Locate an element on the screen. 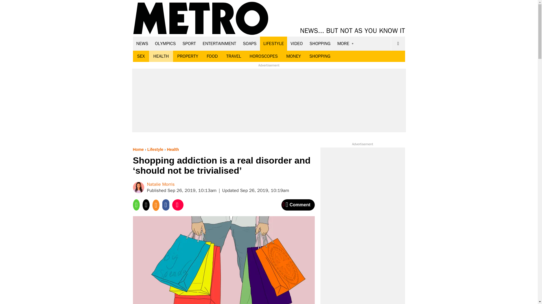 The width and height of the screenshot is (542, 304). SPORT is located at coordinates (189, 43).